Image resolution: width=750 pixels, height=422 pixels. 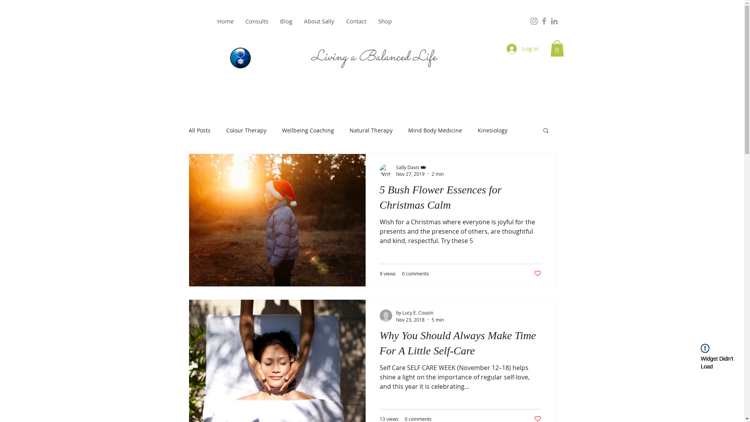 What do you see at coordinates (371, 131) in the screenshot?
I see `Natural Therapy` at bounding box center [371, 131].